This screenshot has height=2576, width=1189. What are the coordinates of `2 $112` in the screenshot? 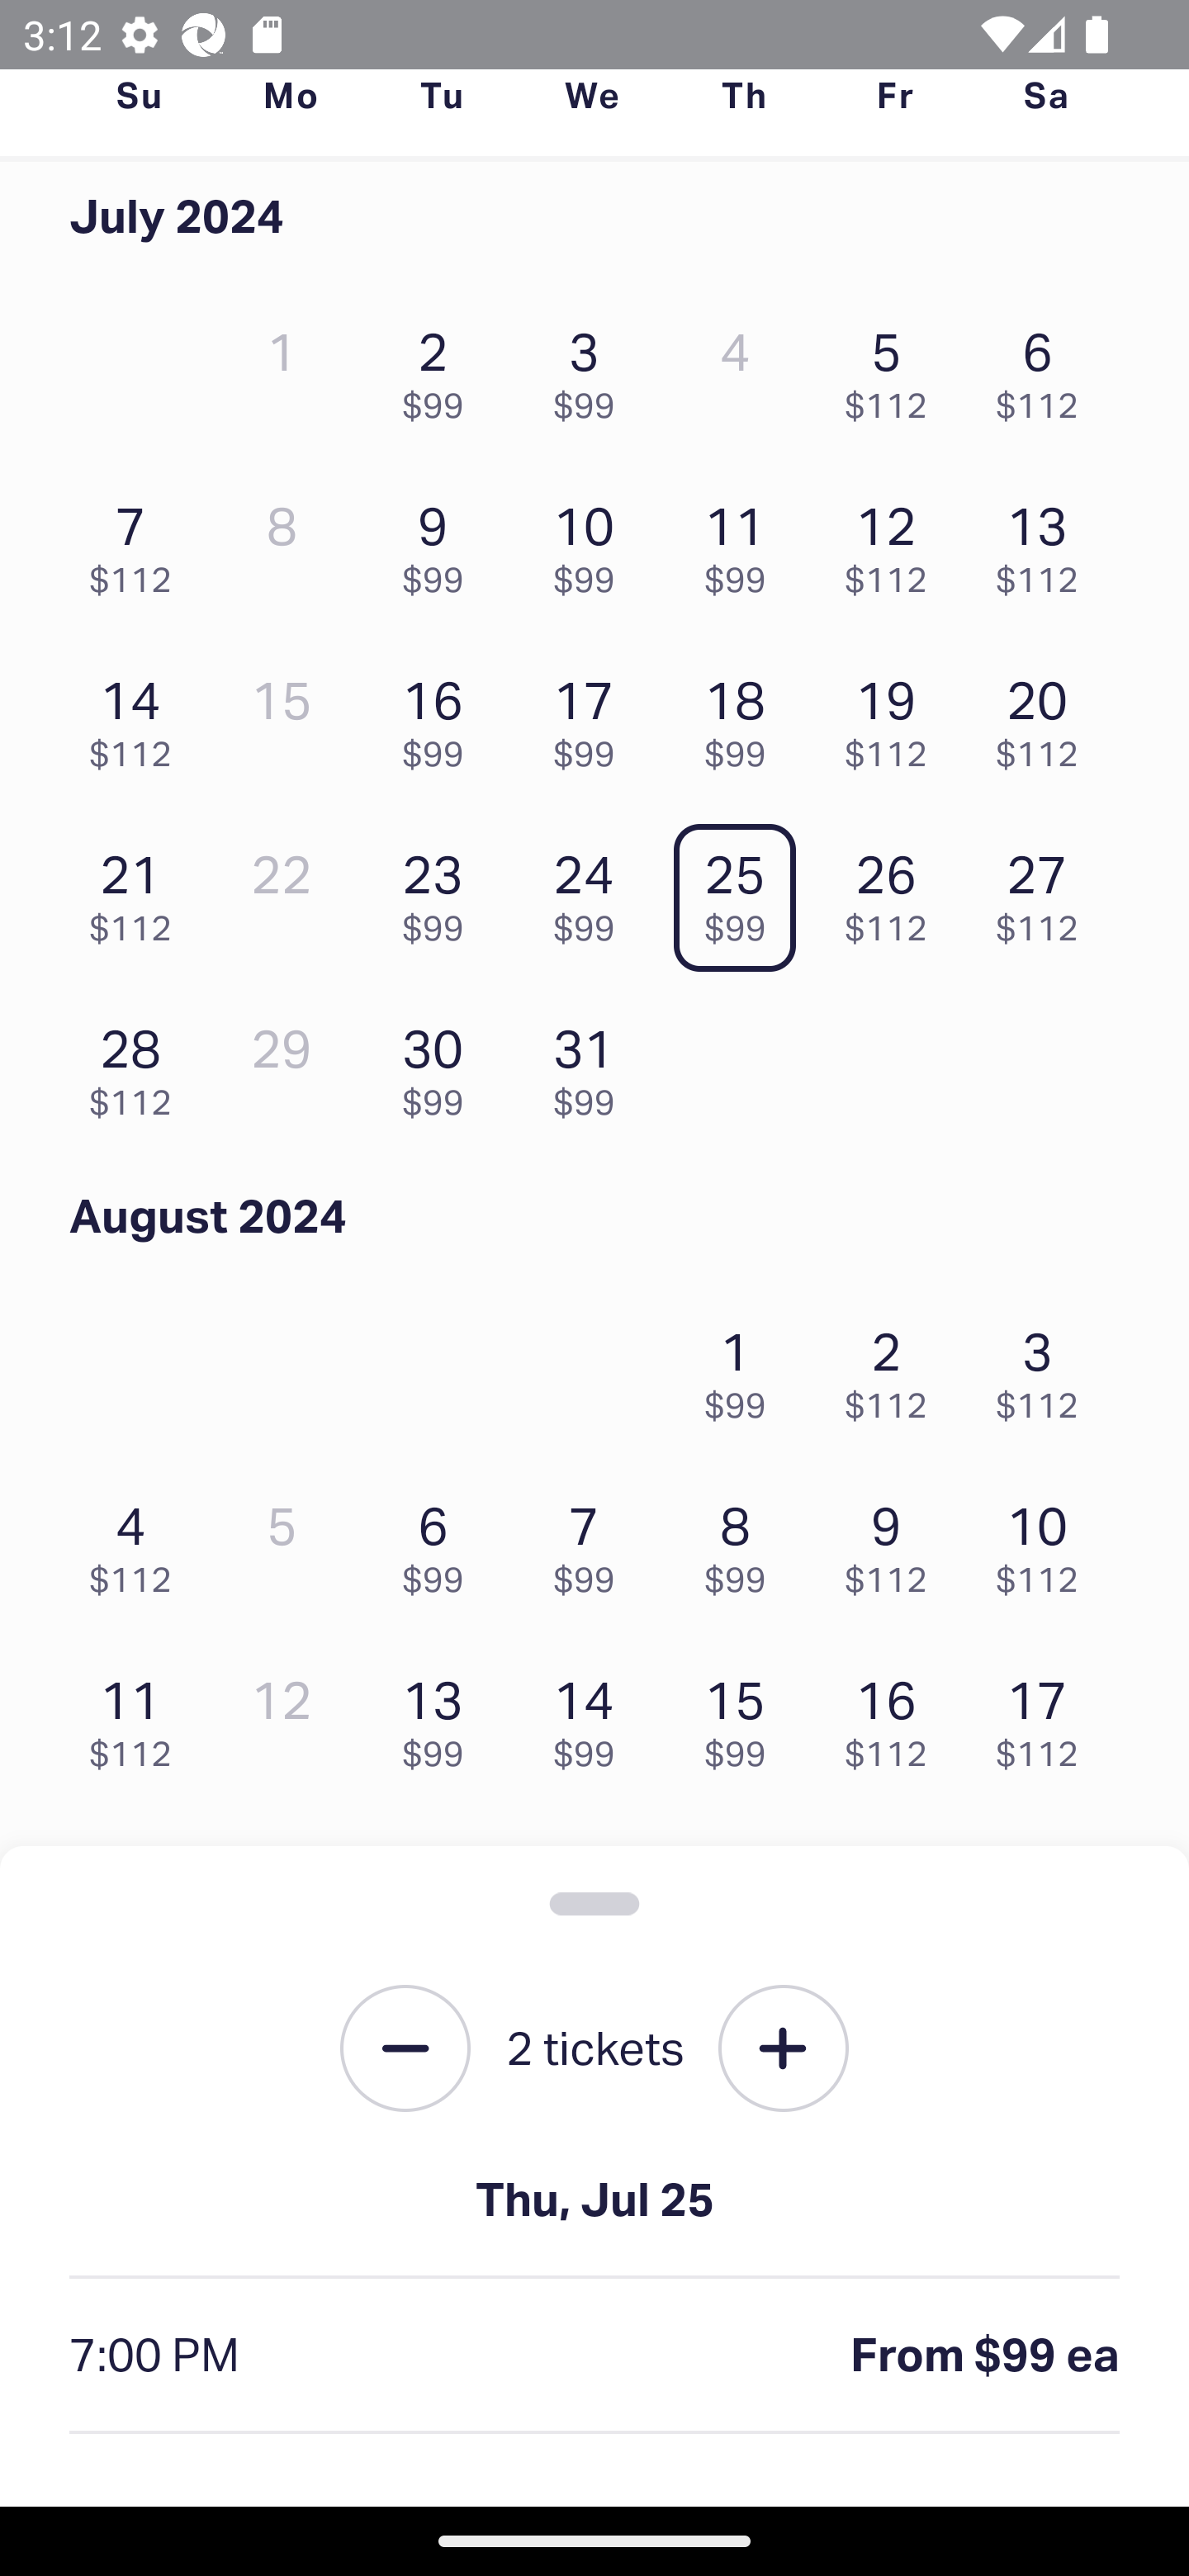 It's located at (894, 1366).